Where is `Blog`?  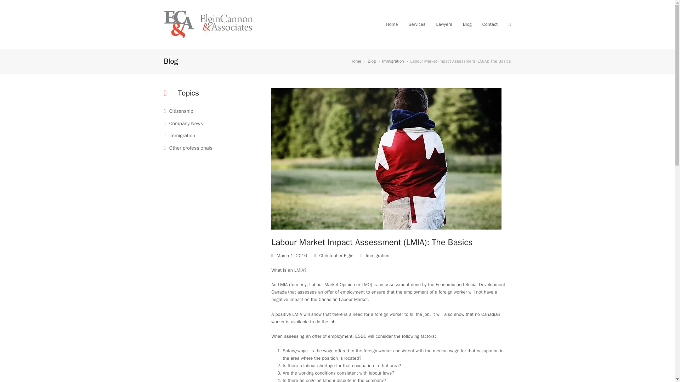
Blog is located at coordinates (372, 61).